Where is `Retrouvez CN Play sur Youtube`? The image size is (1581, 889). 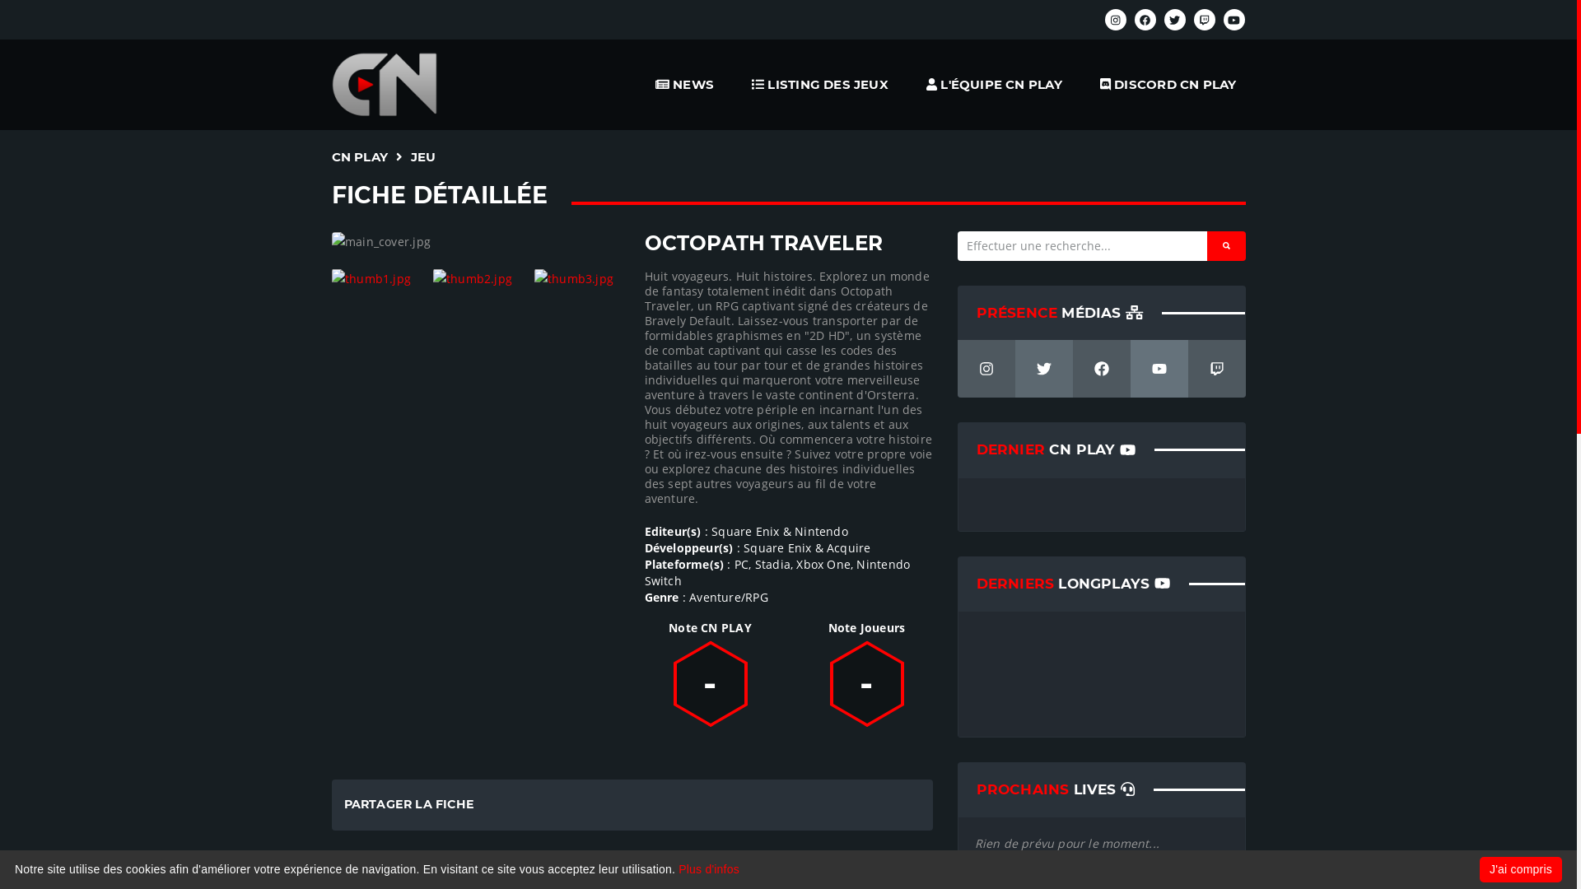
Retrouvez CN Play sur Youtube is located at coordinates (1234, 20).